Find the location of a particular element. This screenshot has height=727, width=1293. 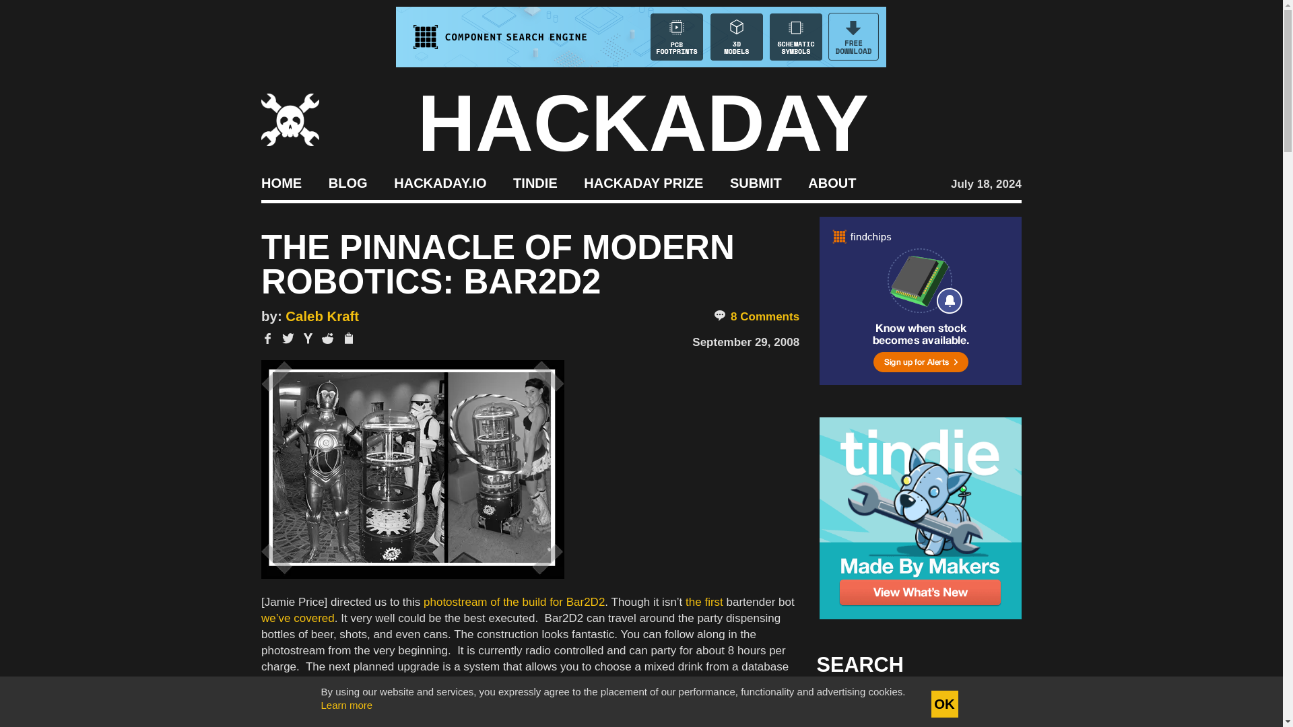

the first is located at coordinates (705, 602).